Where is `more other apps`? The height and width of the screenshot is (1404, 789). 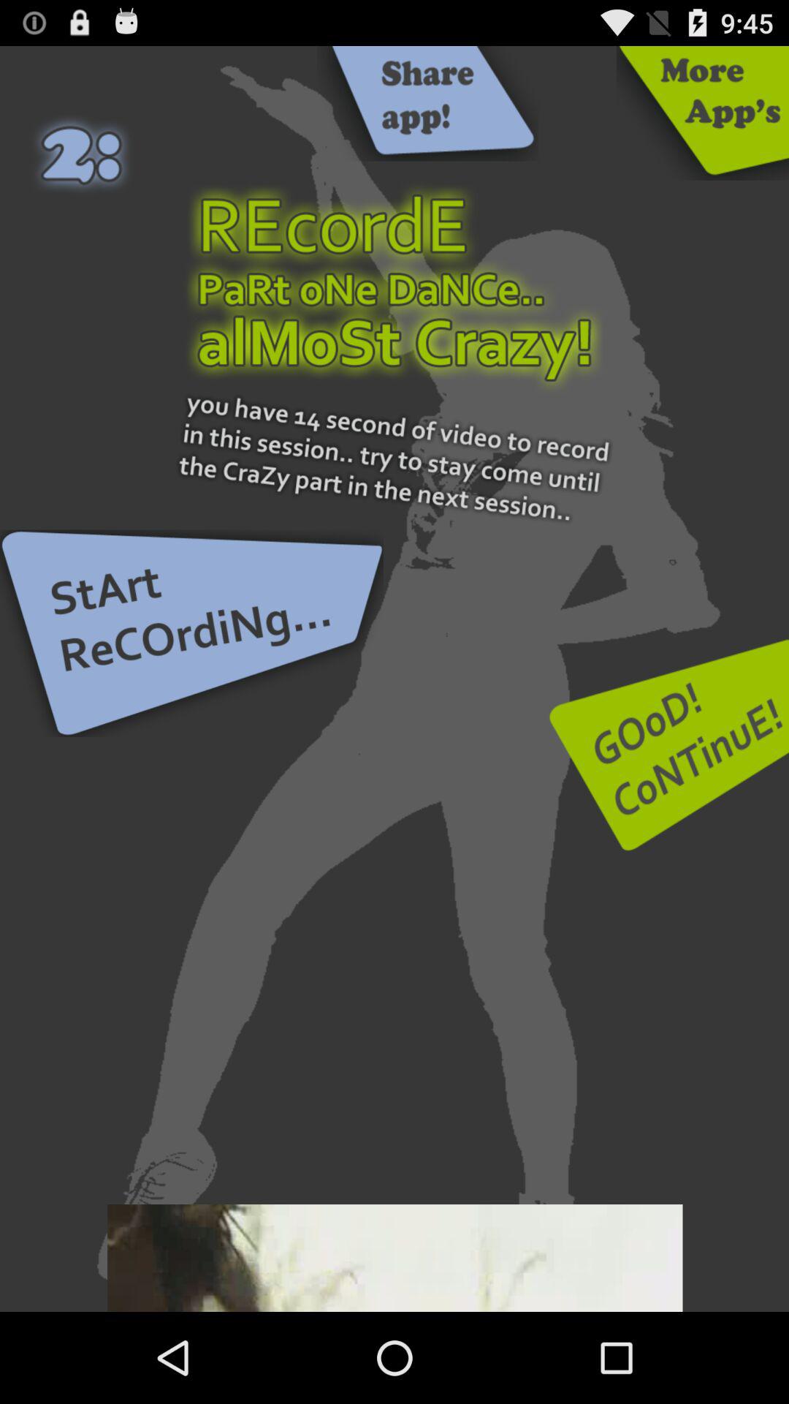 more other apps is located at coordinates (703, 113).